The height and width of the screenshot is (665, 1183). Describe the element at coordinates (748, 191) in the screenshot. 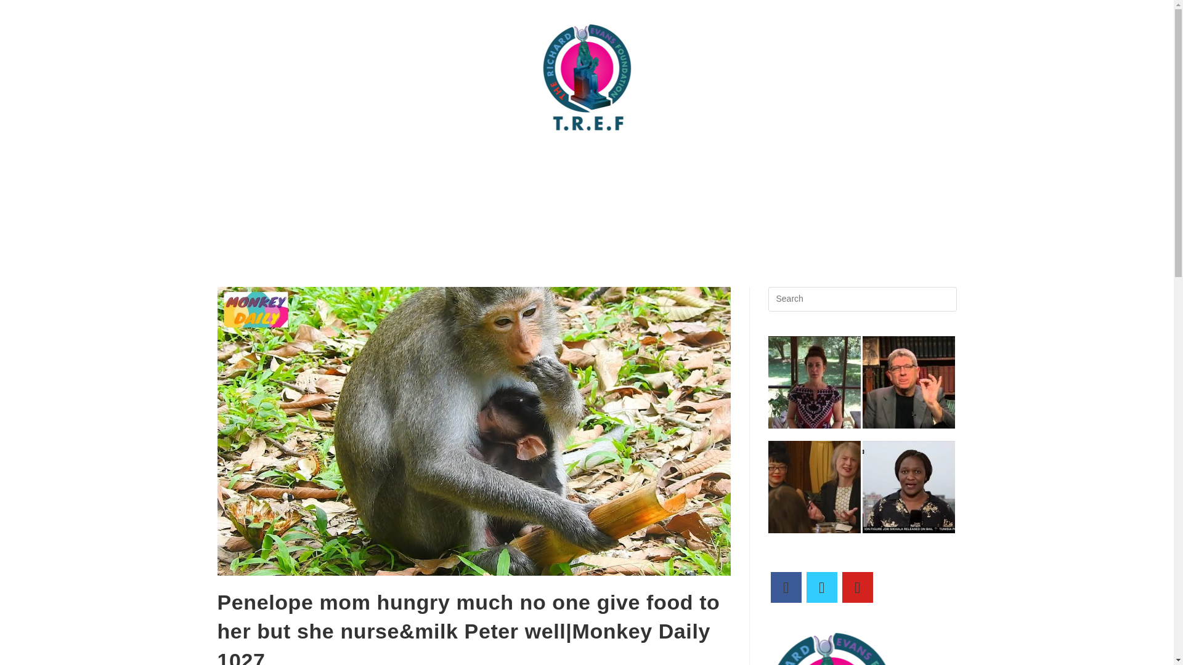

I see `Sex Trafficking` at that location.